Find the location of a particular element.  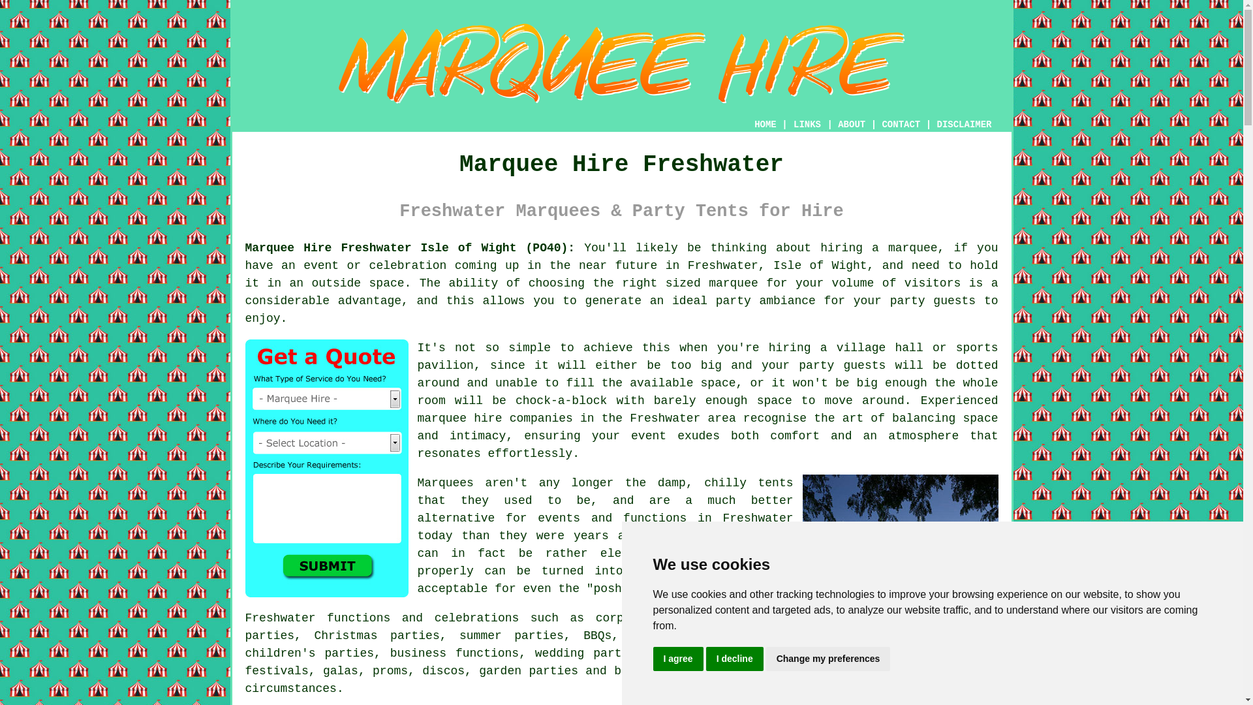

hiring a marquee is located at coordinates (878, 248).